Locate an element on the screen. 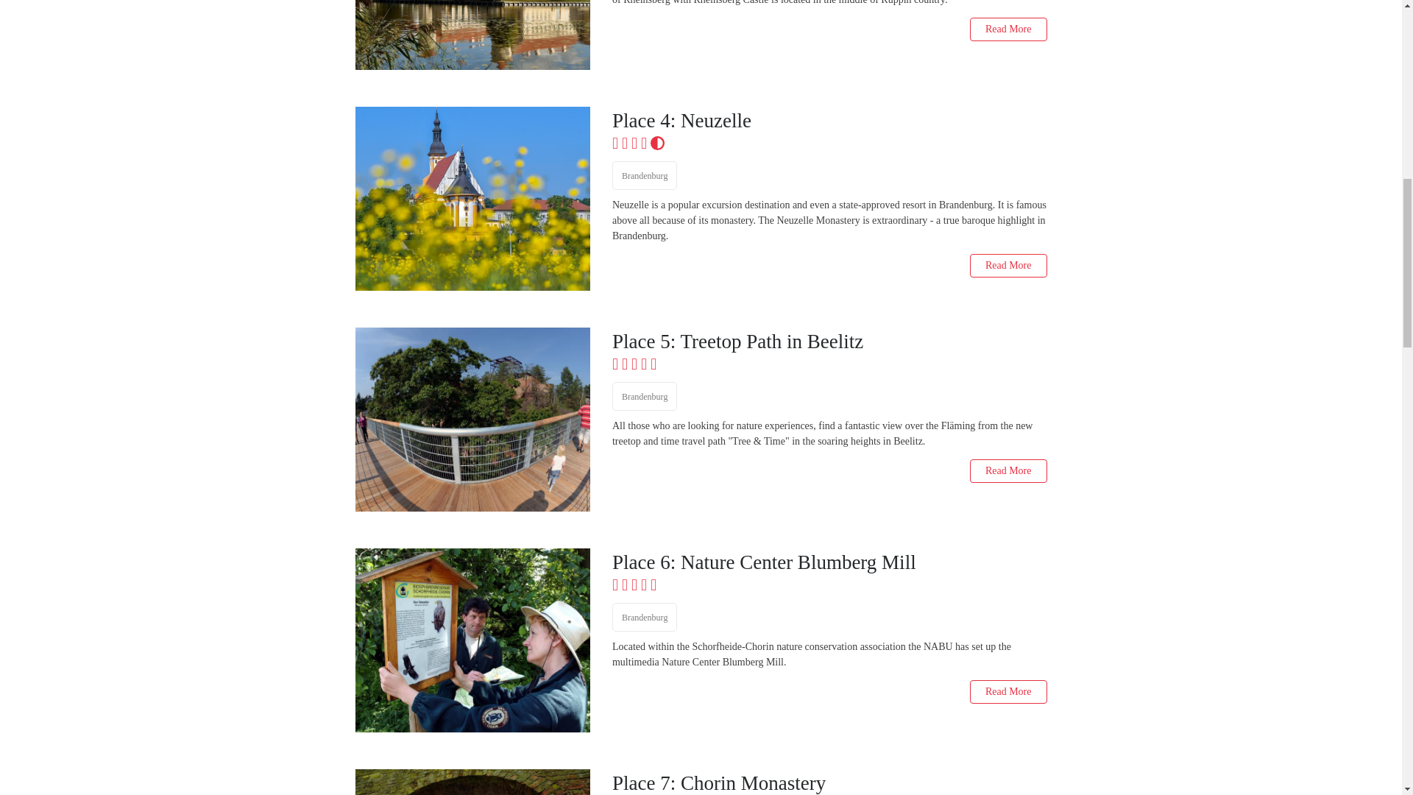 This screenshot has height=795, width=1413. Read More is located at coordinates (1008, 29).